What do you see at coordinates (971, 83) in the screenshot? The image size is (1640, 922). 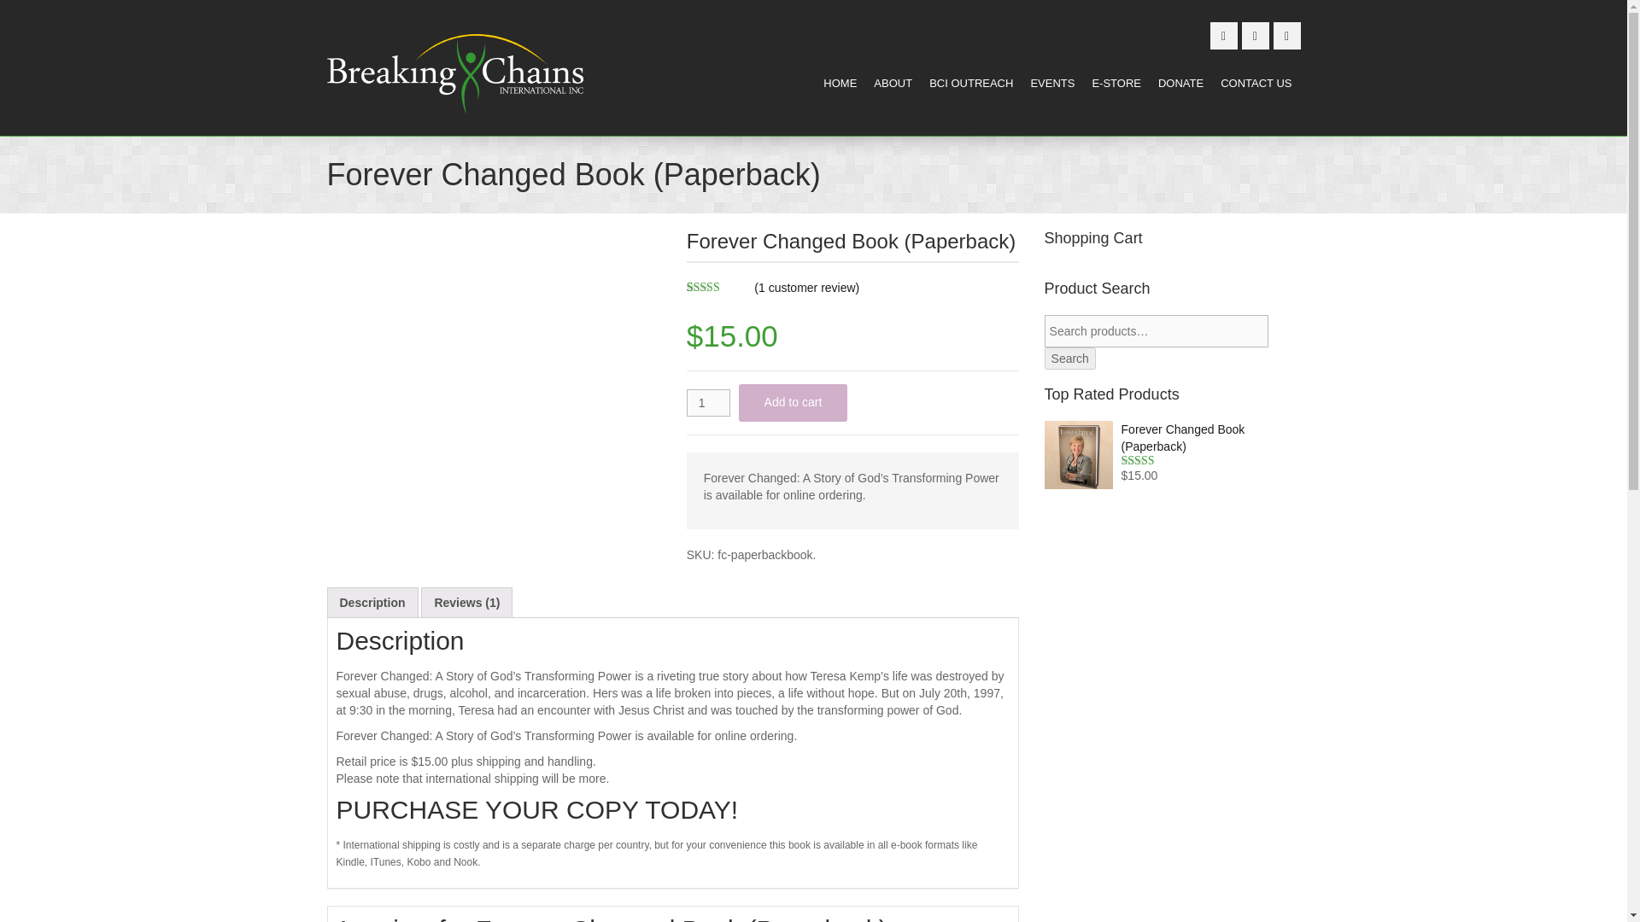 I see `BCI OUTREACH` at bounding box center [971, 83].